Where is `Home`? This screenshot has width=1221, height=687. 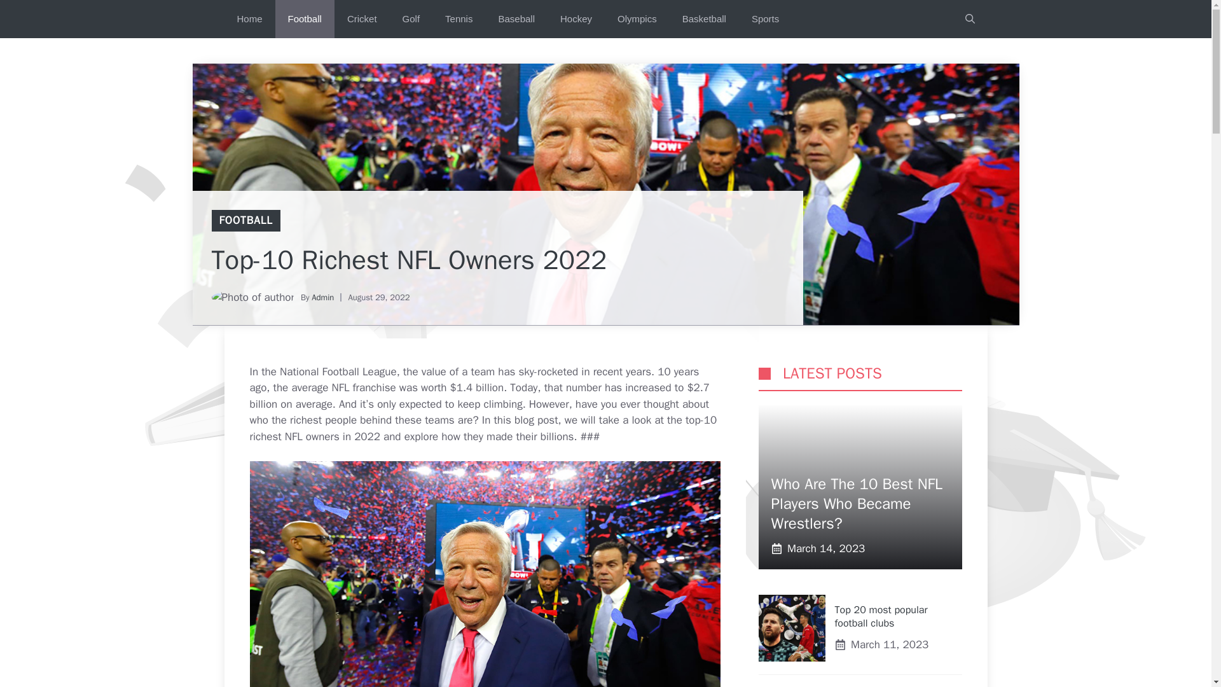
Home is located at coordinates (249, 19).